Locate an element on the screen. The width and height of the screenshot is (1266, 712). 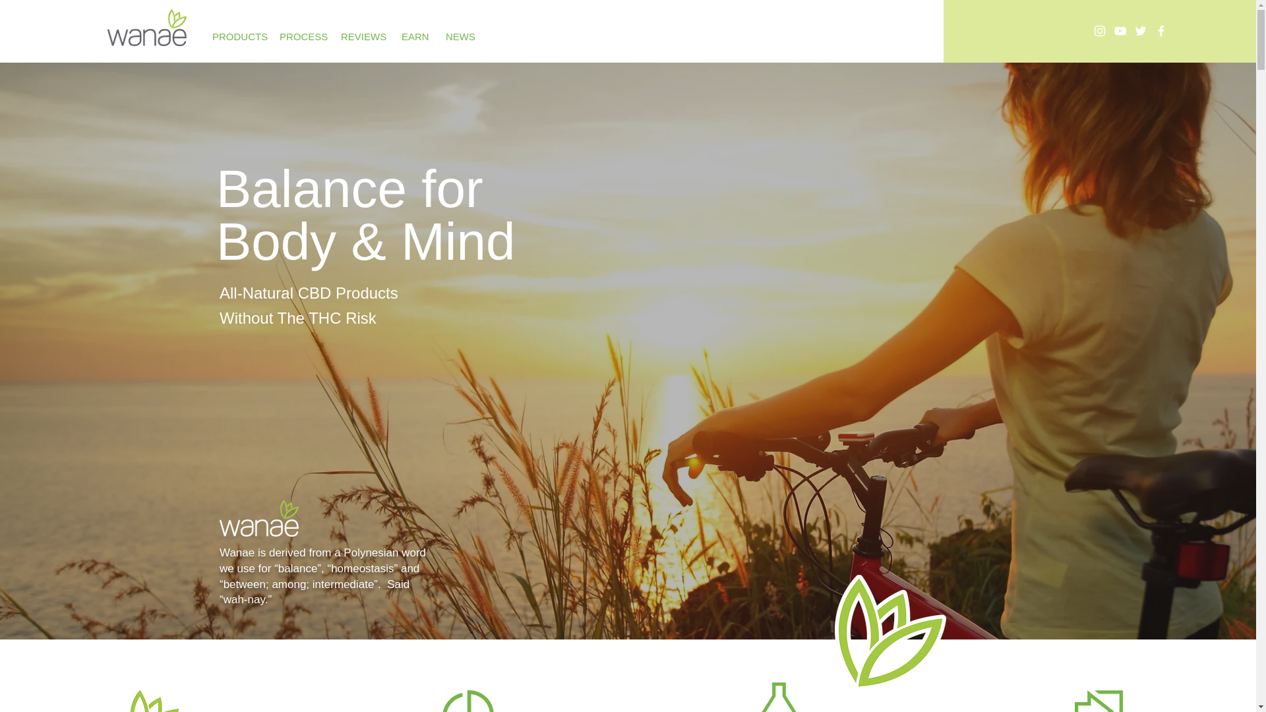
PRODUCTS is located at coordinates (236, 36).